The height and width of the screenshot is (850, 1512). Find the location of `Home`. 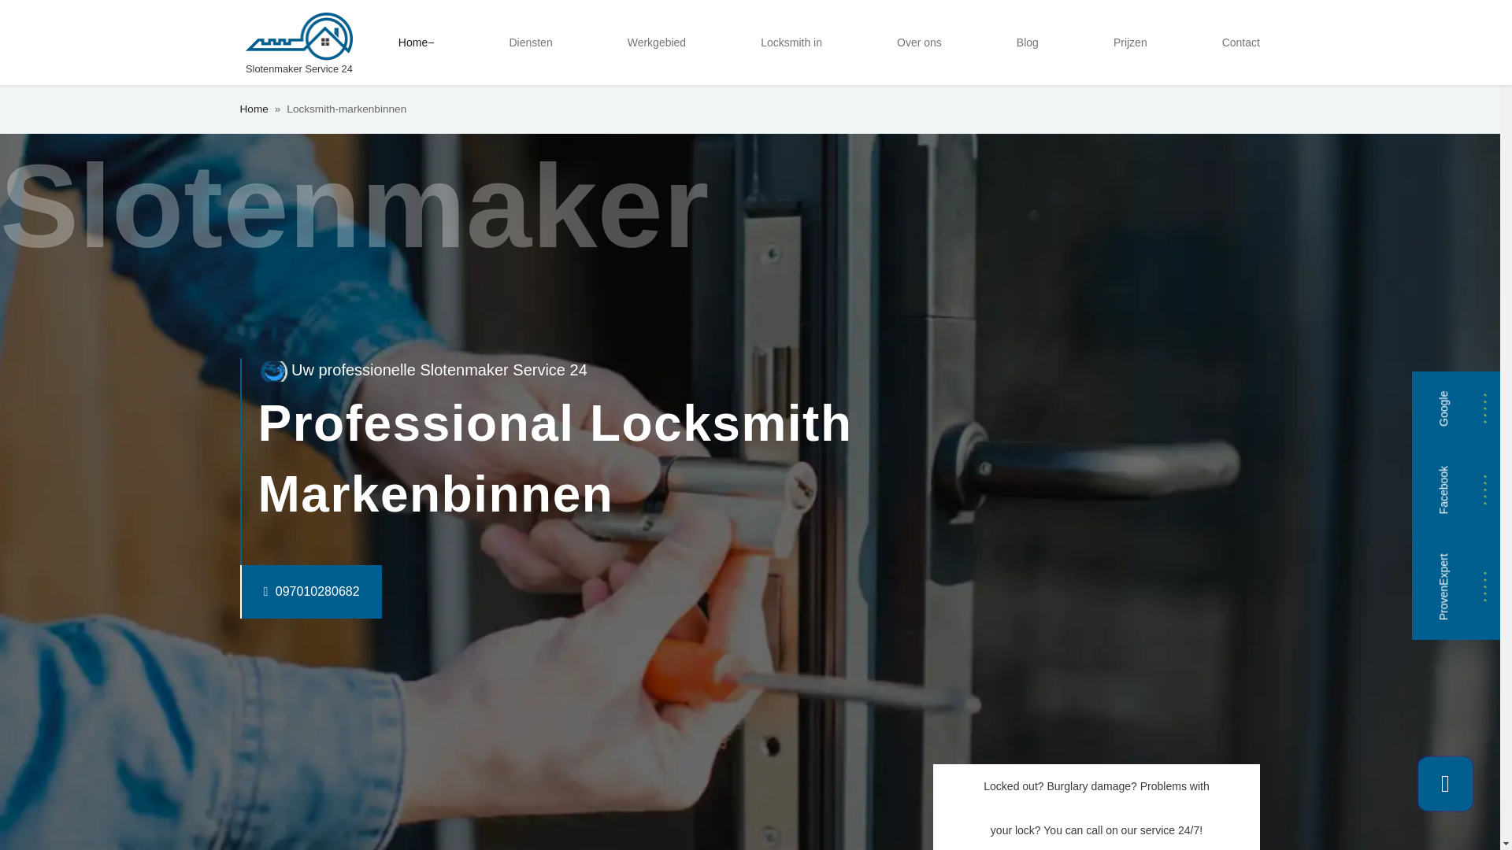

Home is located at coordinates (416, 42).